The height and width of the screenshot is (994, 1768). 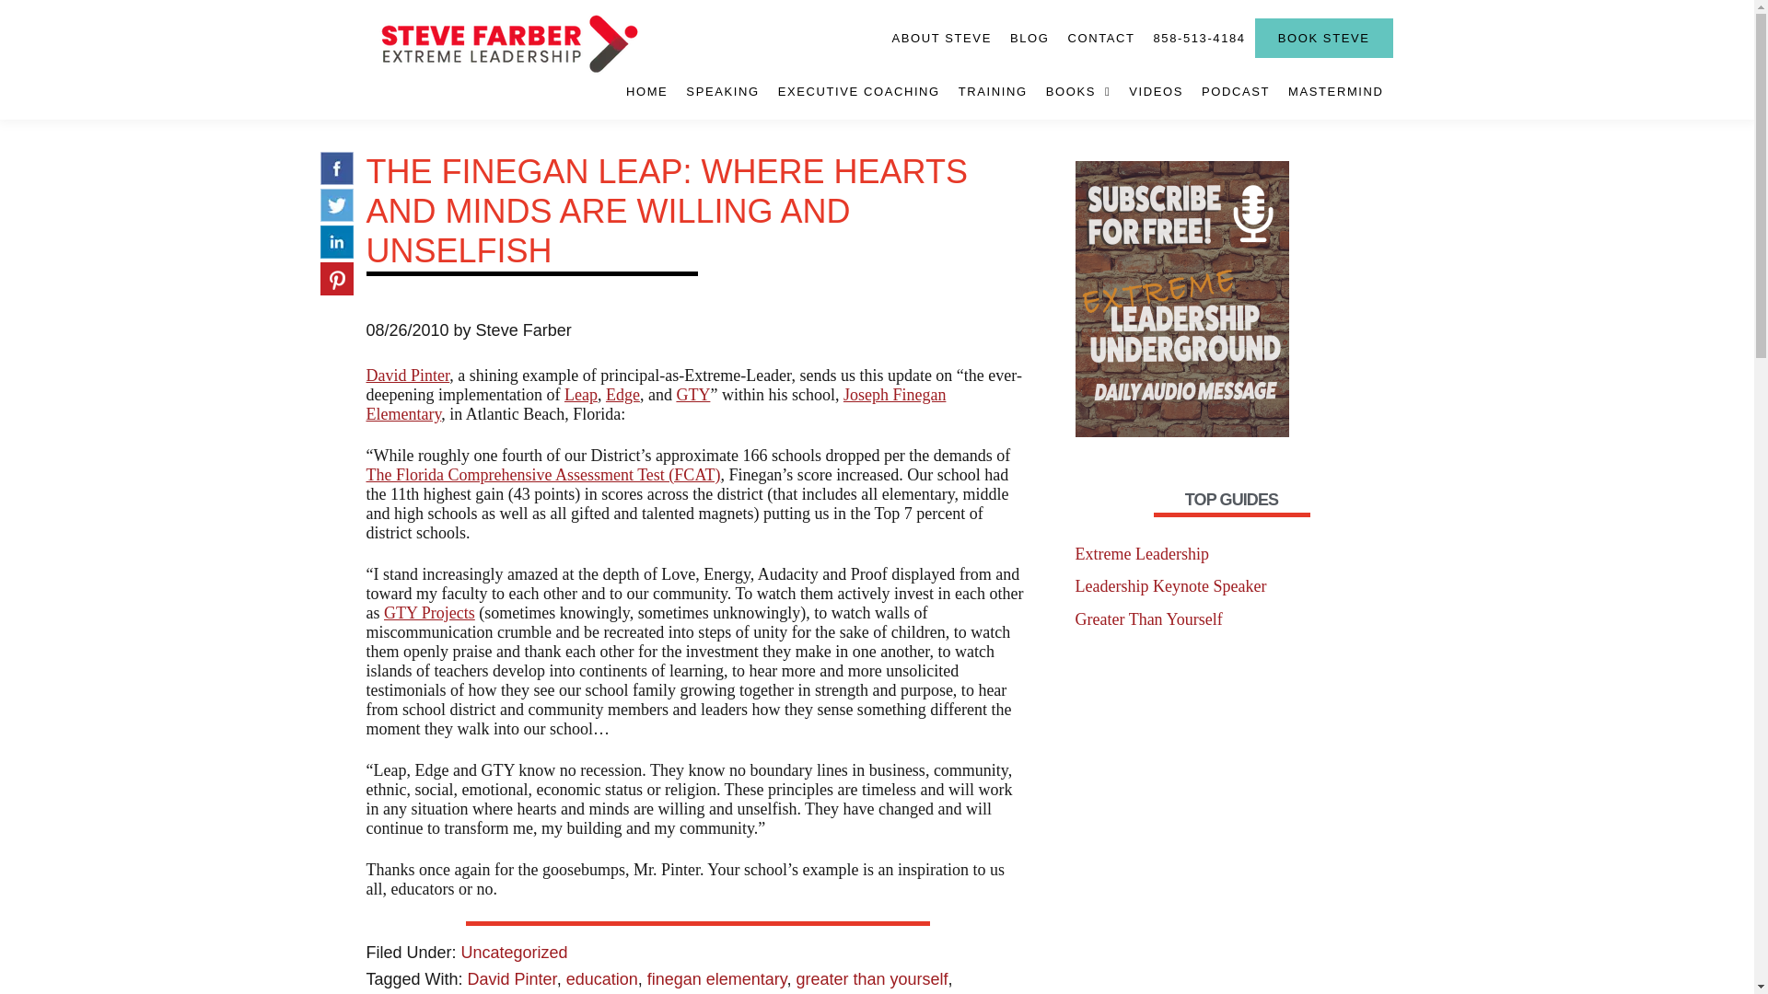 I want to click on finegan elementary, so click(x=716, y=979).